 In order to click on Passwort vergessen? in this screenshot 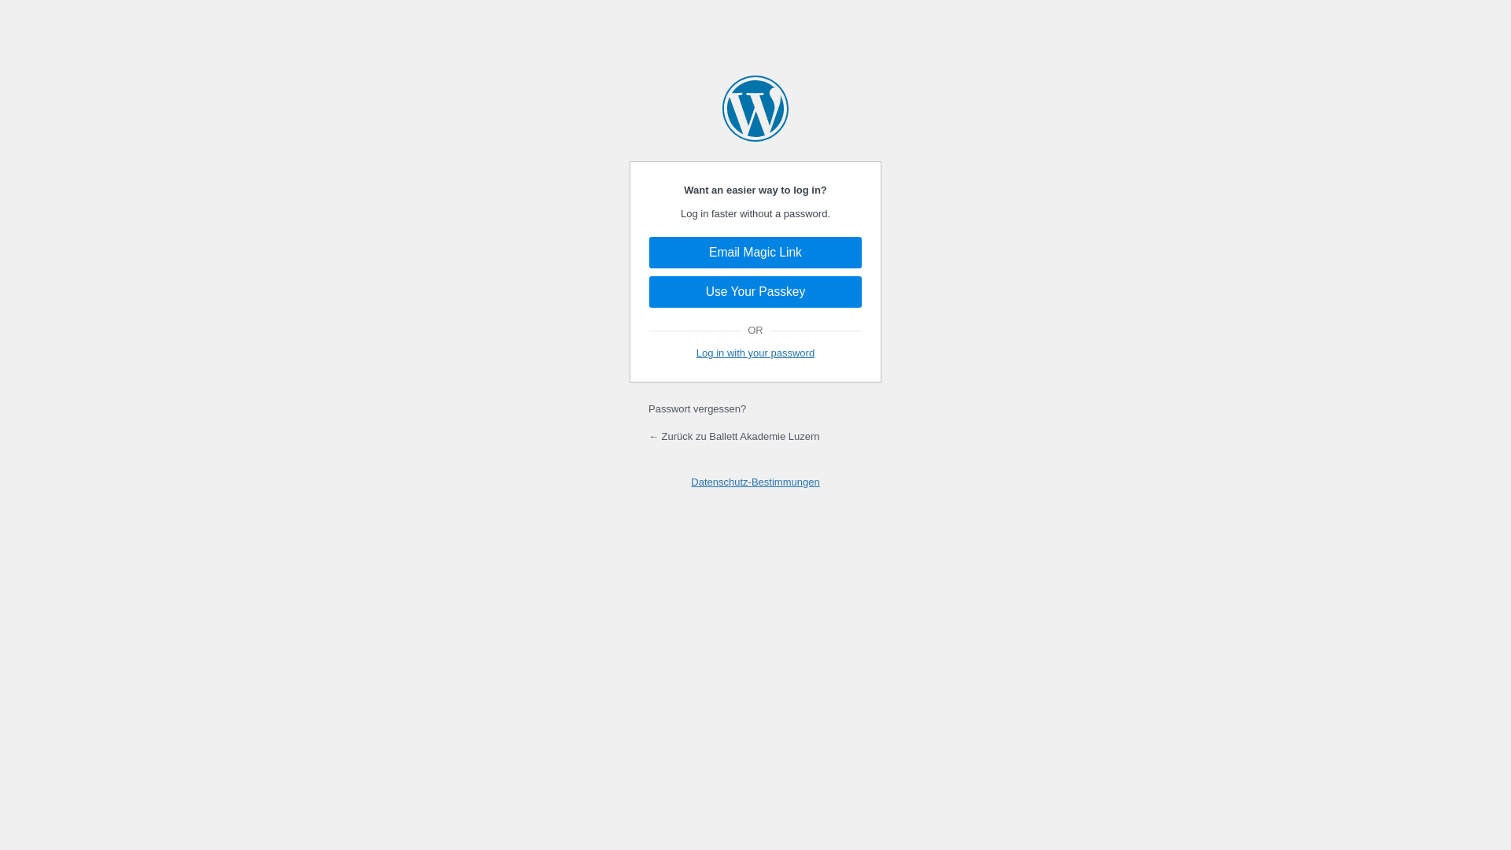, I will do `click(697, 409)`.